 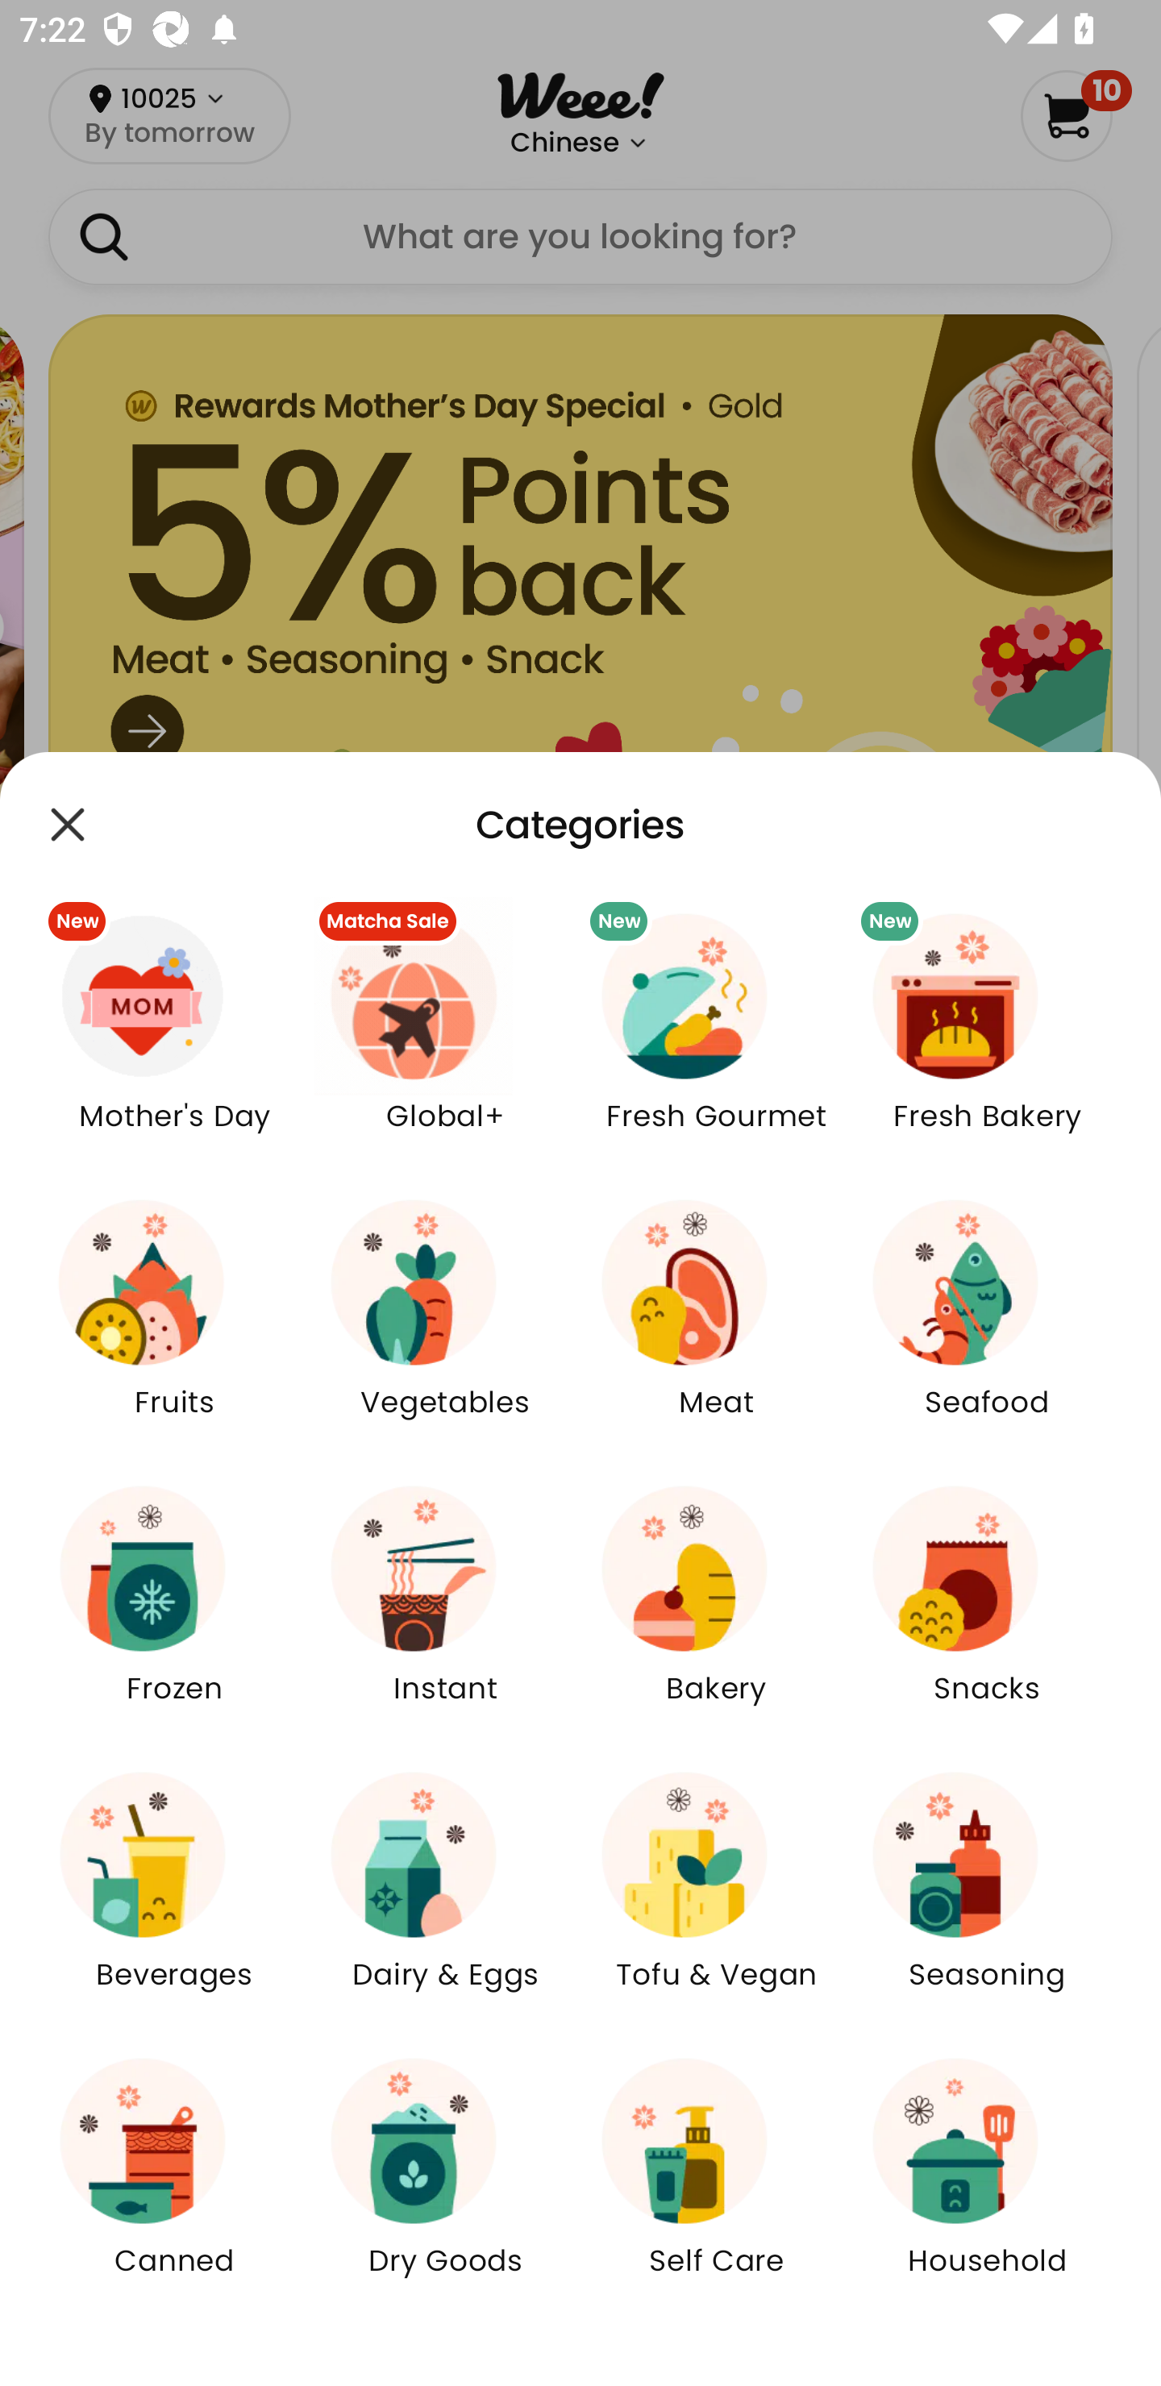 What do you see at coordinates (716, 2184) in the screenshot?
I see `Self Care` at bounding box center [716, 2184].